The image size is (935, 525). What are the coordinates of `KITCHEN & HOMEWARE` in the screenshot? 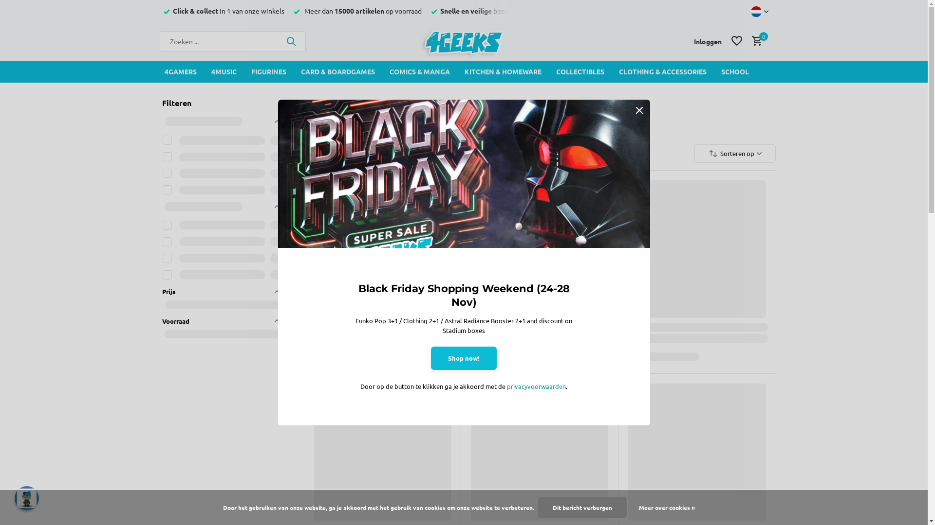 It's located at (503, 72).